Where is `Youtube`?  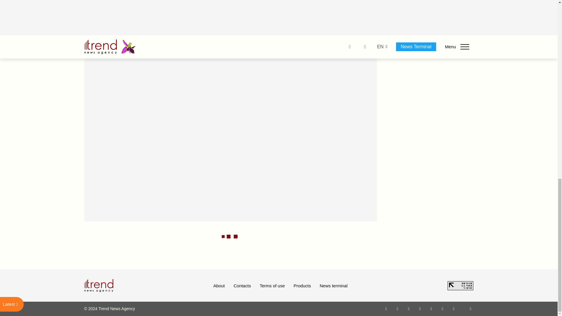
Youtube is located at coordinates (420, 308).